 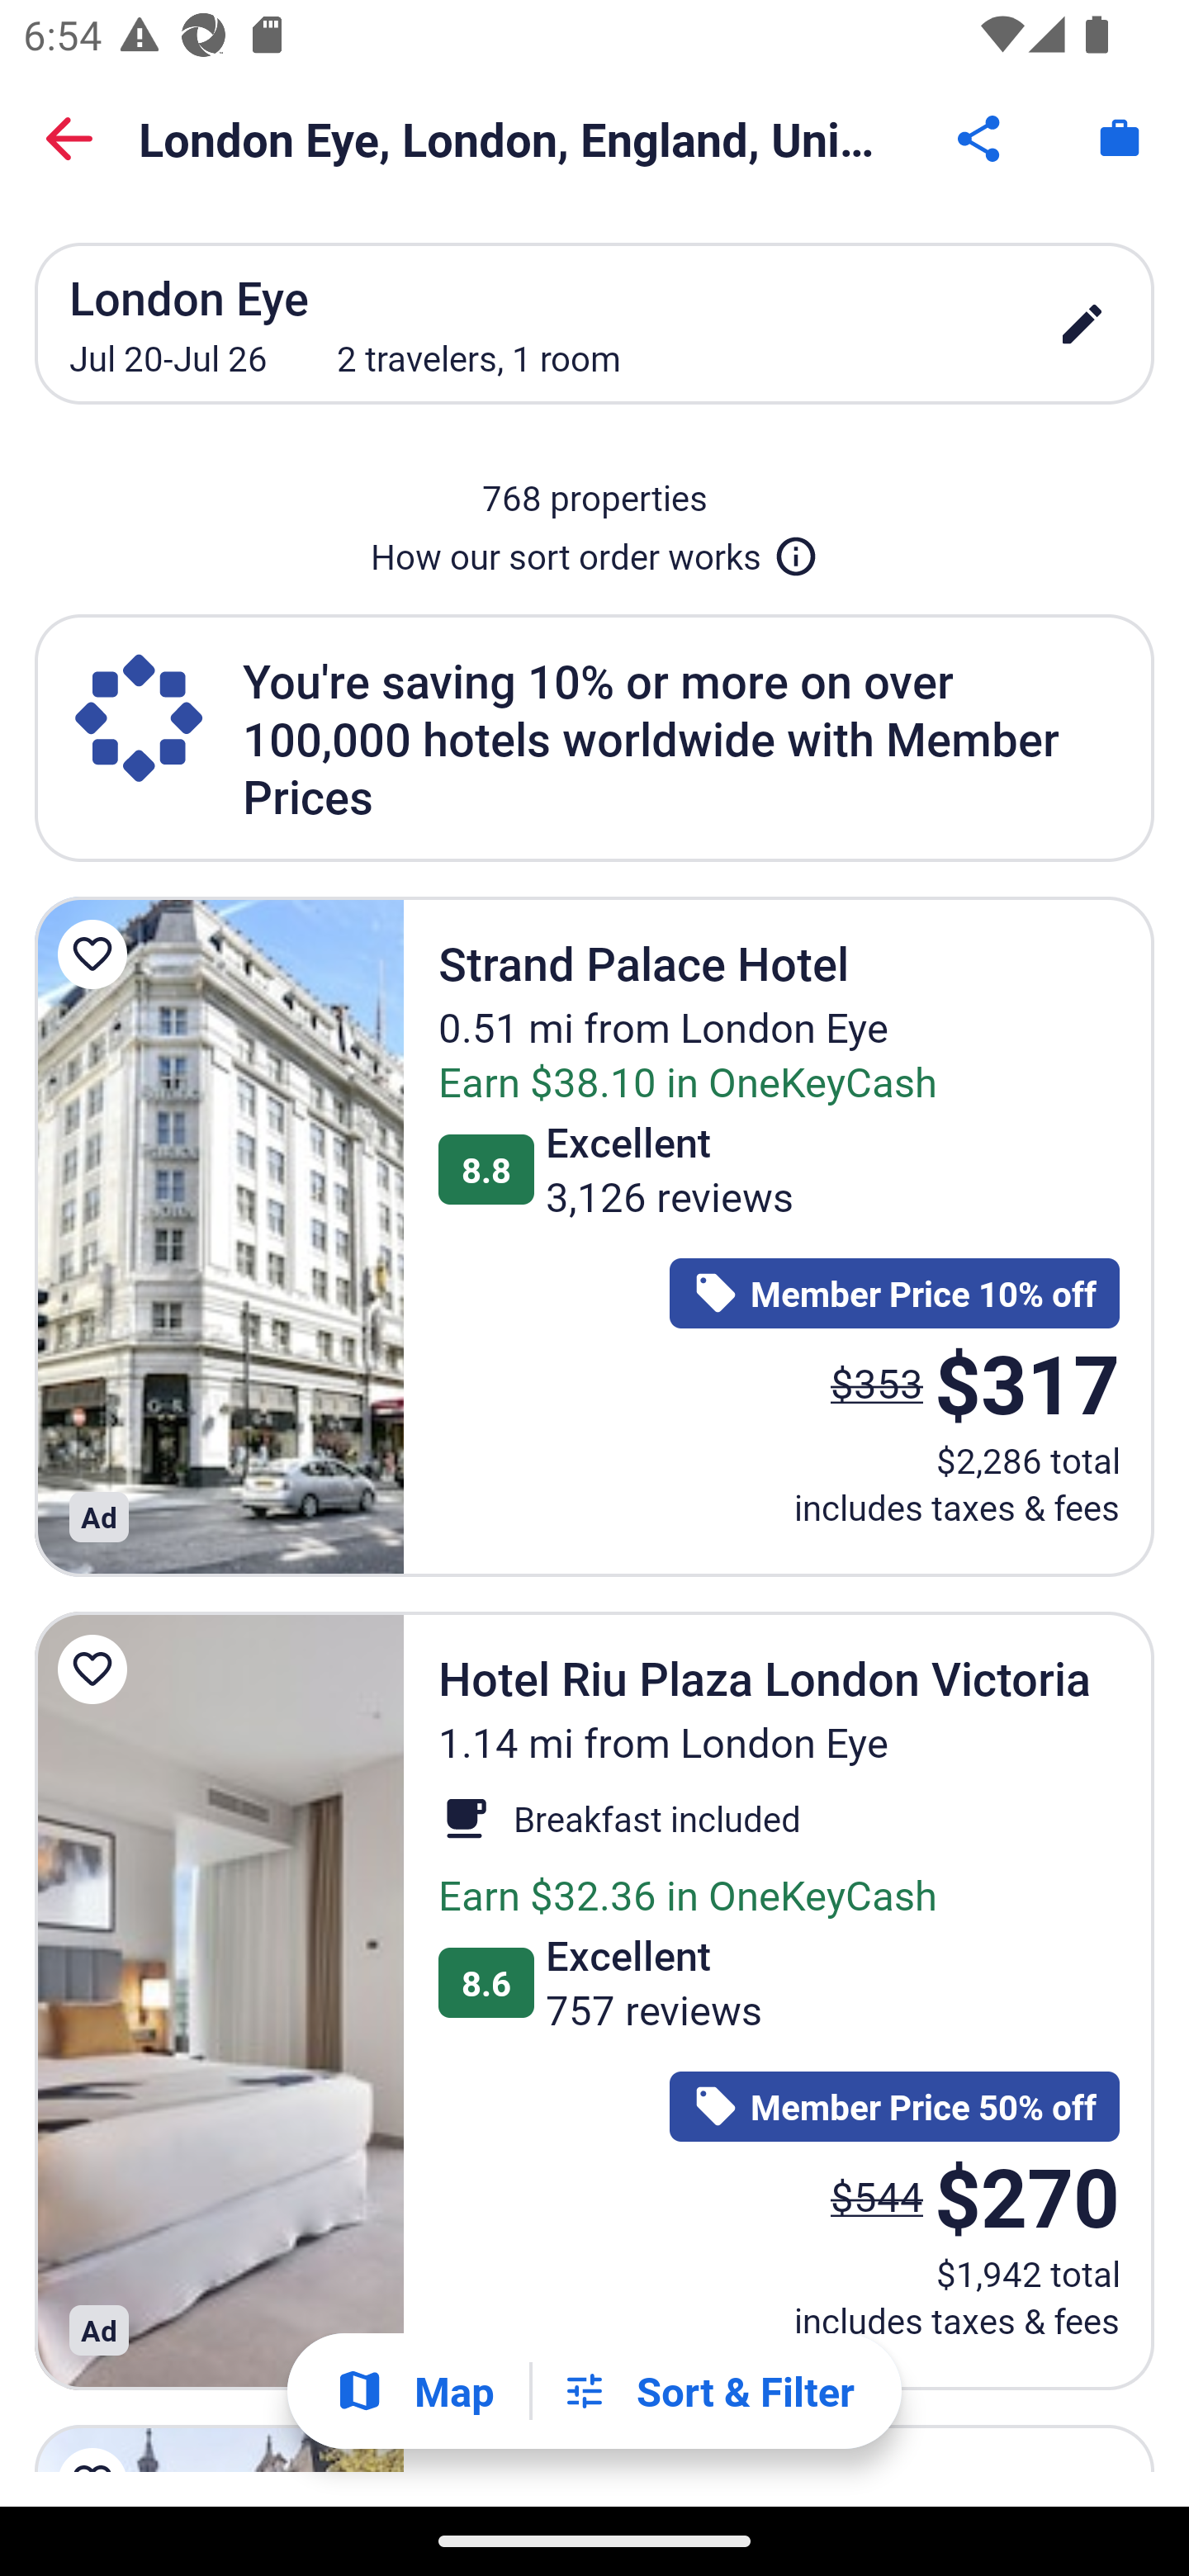 What do you see at coordinates (877, 1383) in the screenshot?
I see `$353 The price was $353` at bounding box center [877, 1383].